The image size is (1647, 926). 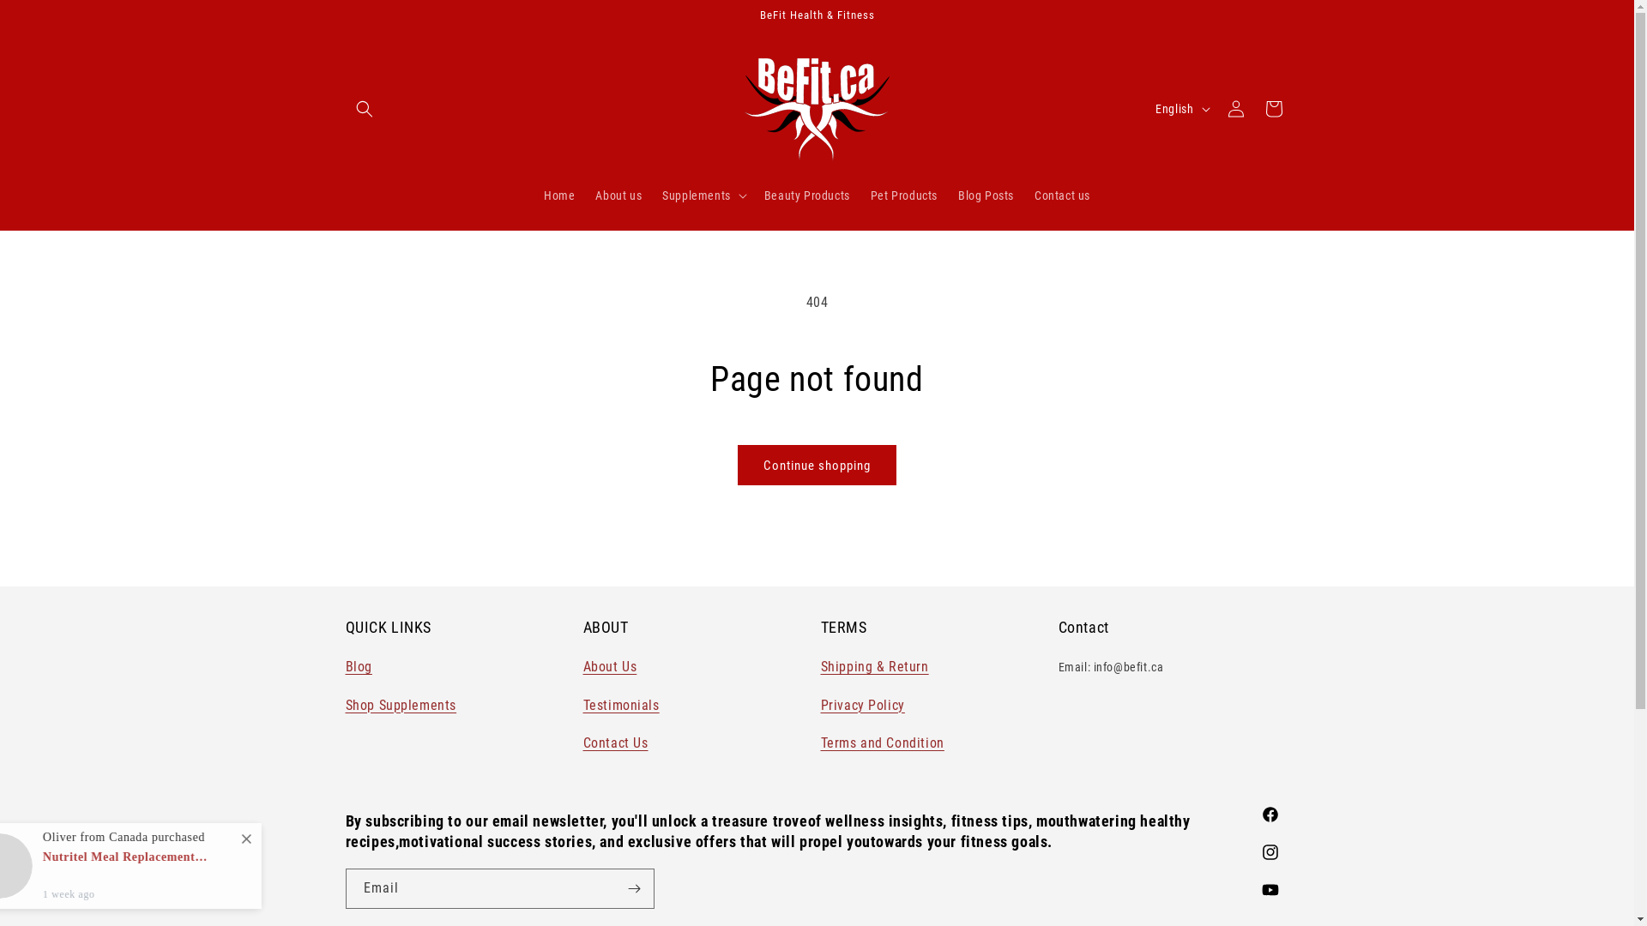 What do you see at coordinates (1235, 109) in the screenshot?
I see `Log in` at bounding box center [1235, 109].